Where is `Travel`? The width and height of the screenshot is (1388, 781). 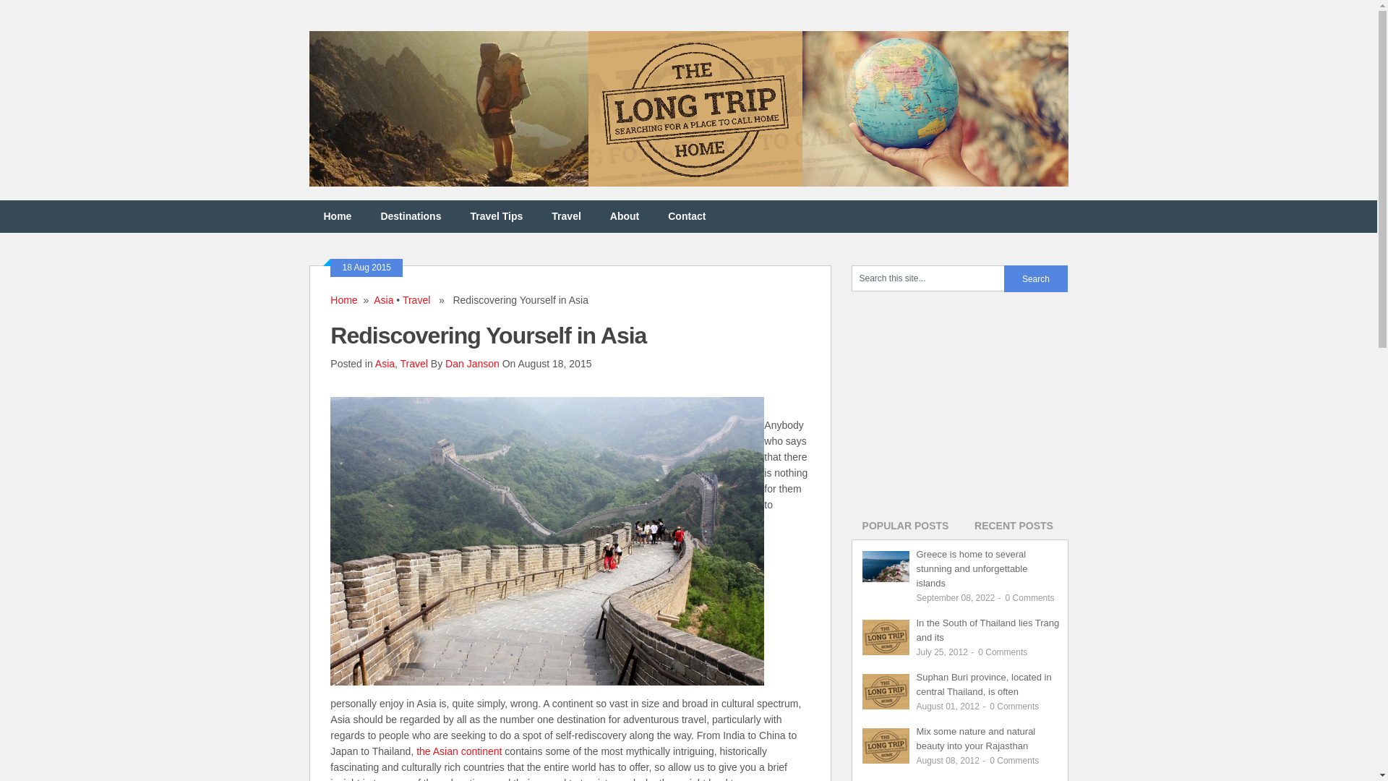 Travel is located at coordinates (414, 363).